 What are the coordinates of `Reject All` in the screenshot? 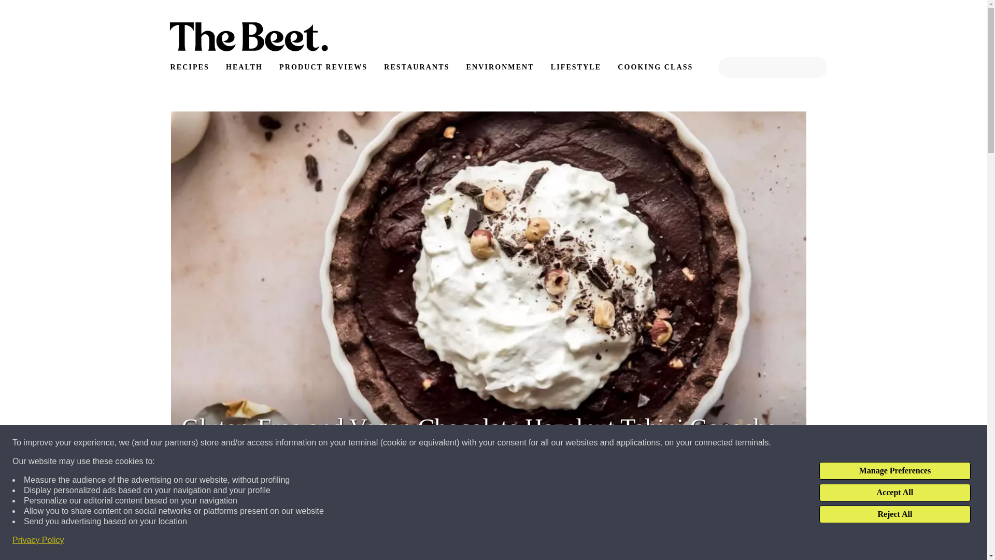 It's located at (894, 514).